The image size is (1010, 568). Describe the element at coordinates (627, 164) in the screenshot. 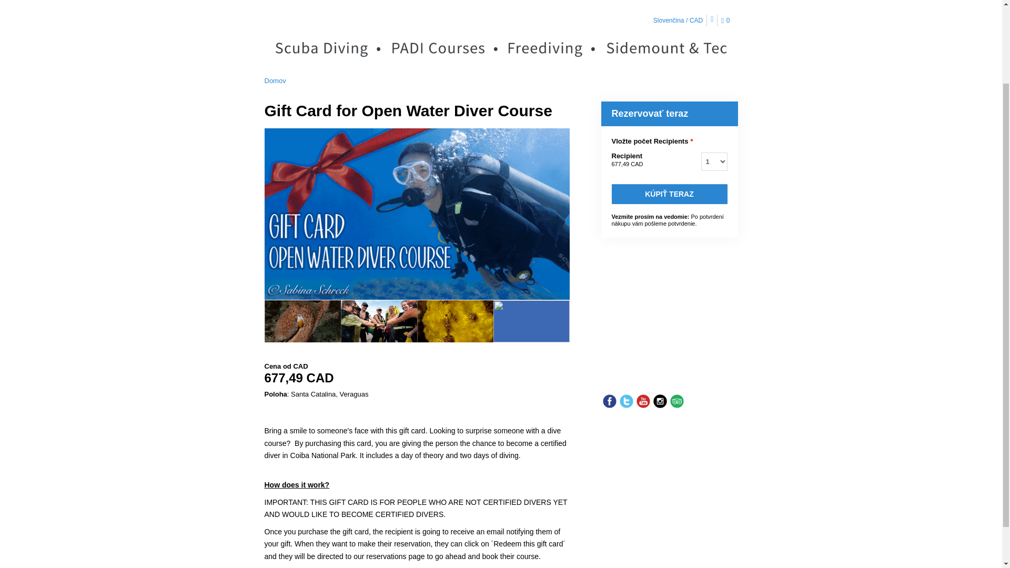

I see `Estimated conversion from 495` at that location.